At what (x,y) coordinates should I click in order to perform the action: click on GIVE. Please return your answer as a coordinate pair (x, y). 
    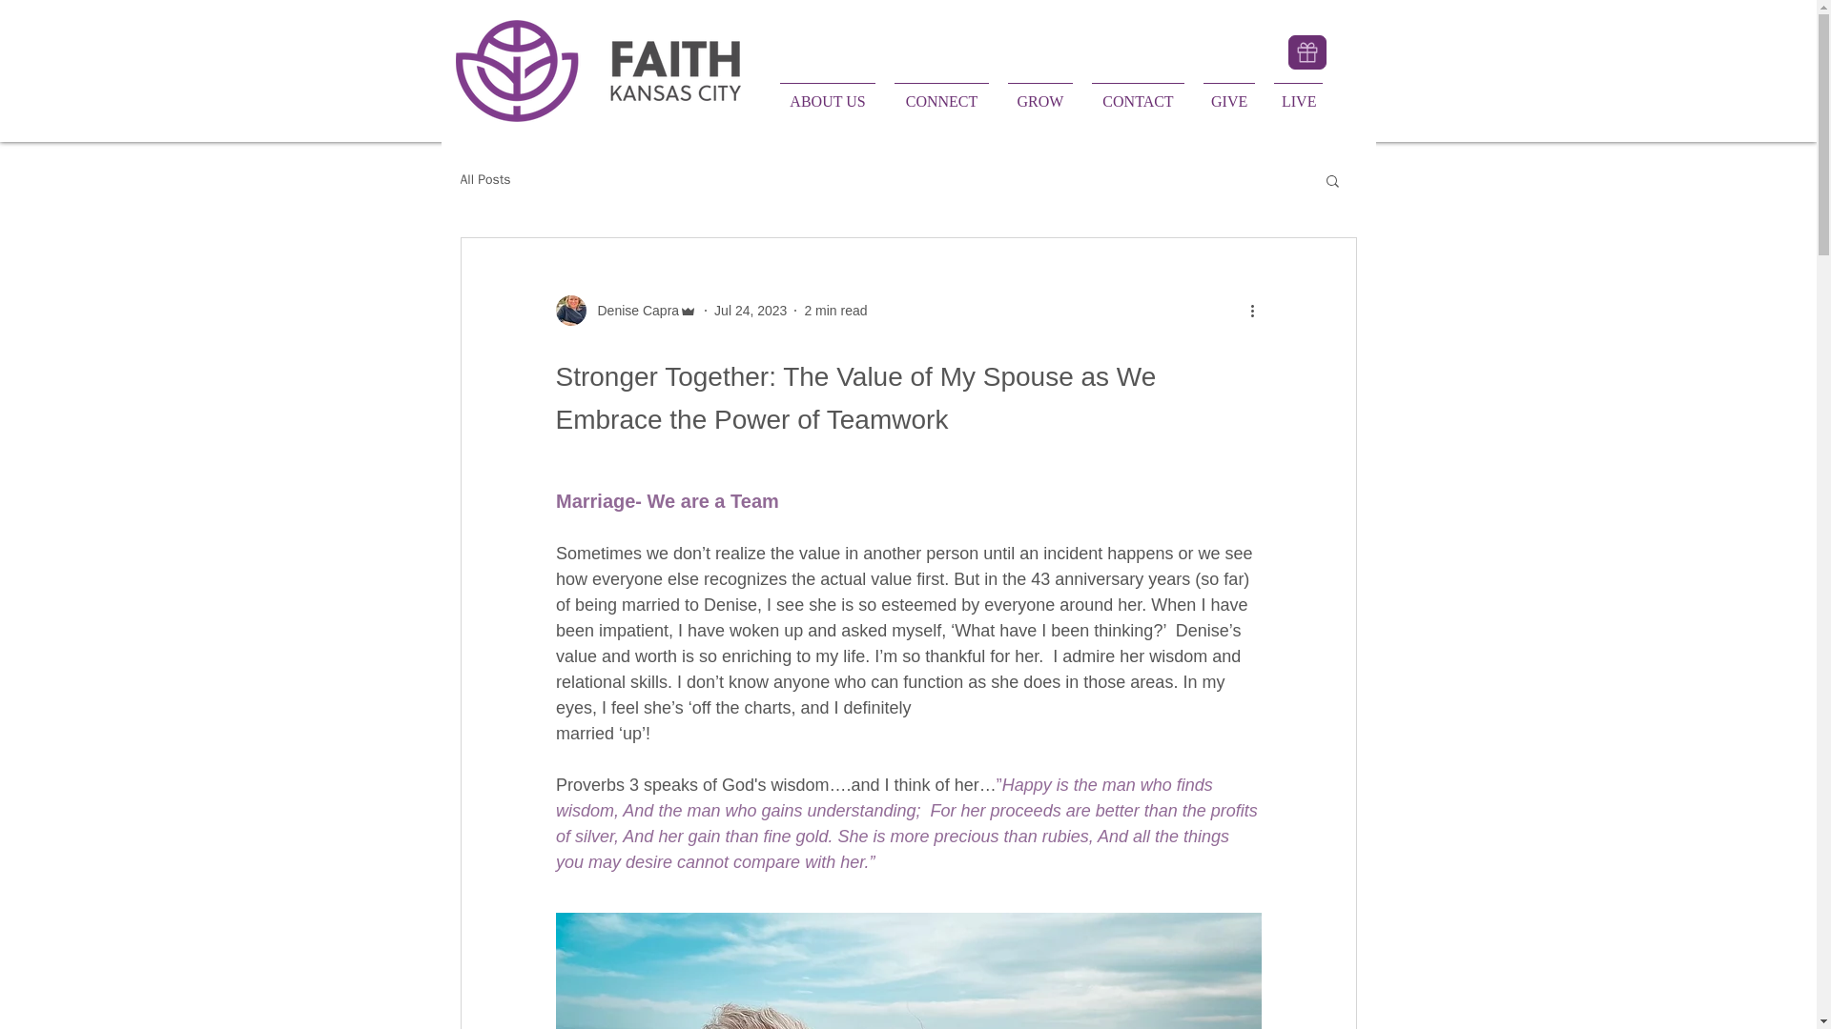
    Looking at the image, I should click on (1228, 93).